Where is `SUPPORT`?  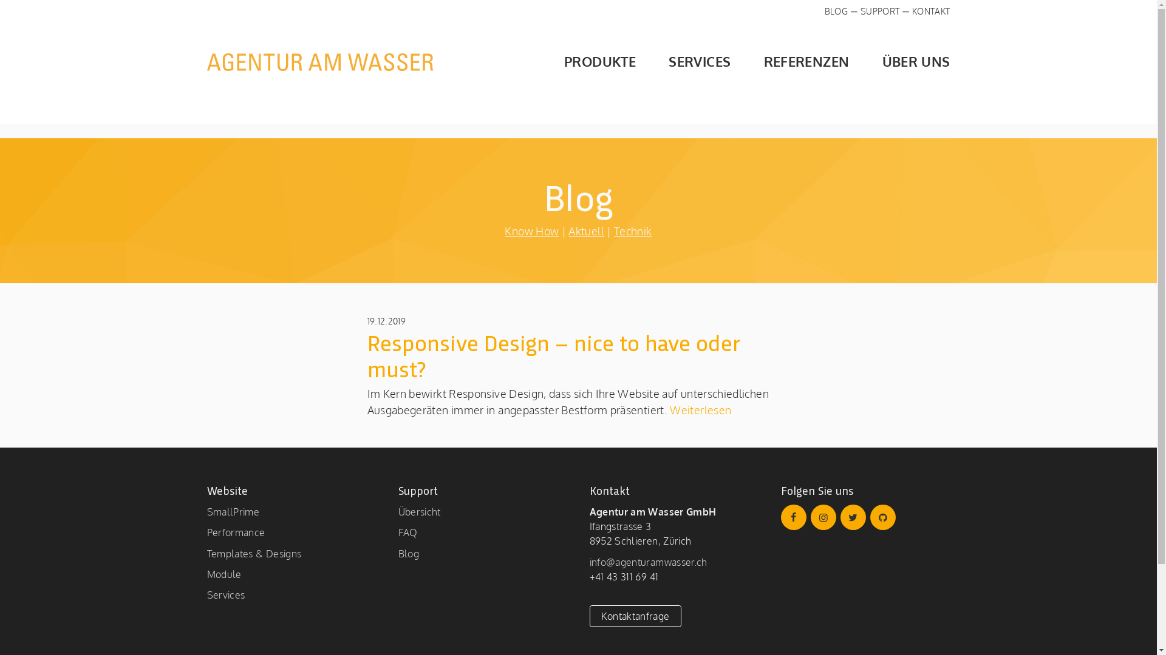
SUPPORT is located at coordinates (881, 11).